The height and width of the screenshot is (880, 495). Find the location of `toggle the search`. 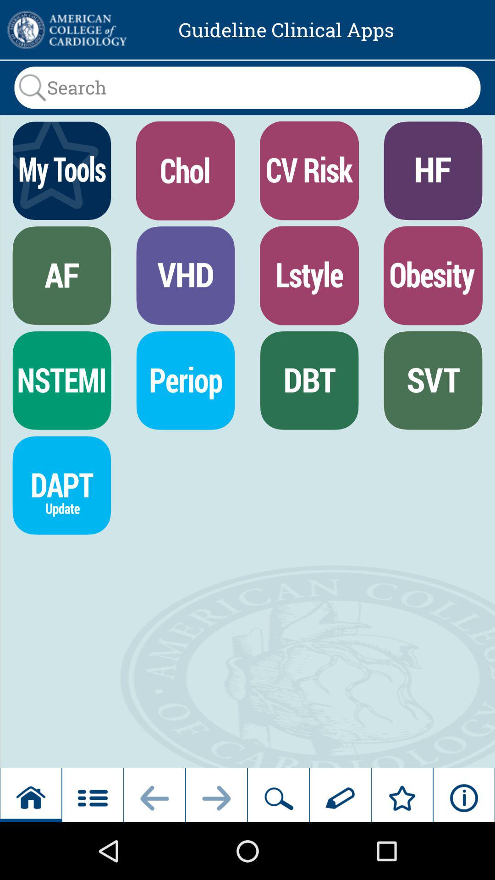

toggle the search is located at coordinates (247, 88).